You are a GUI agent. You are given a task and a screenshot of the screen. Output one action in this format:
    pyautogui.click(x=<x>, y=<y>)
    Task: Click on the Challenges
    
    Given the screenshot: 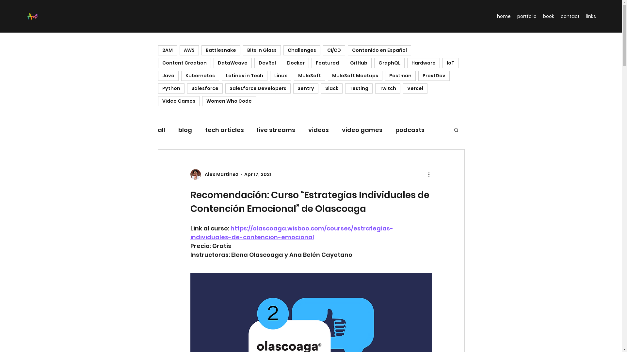 What is the action you would take?
    pyautogui.click(x=302, y=50)
    